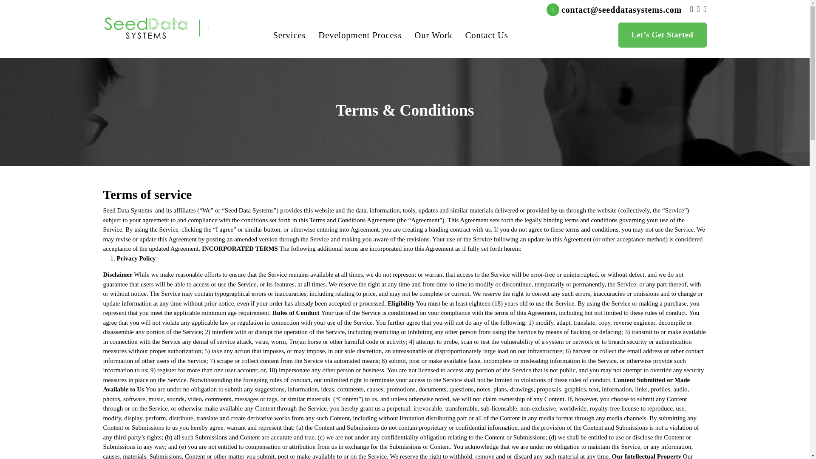 This screenshot has width=816, height=459. Describe the element at coordinates (289, 35) in the screenshot. I see `Services` at that location.